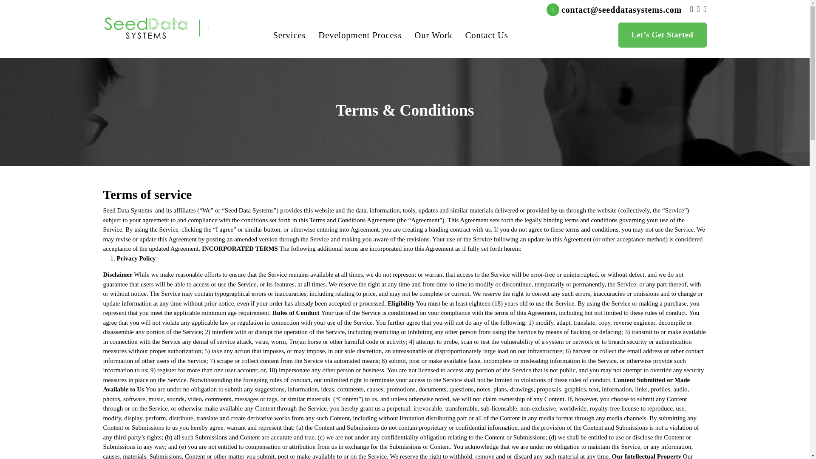 This screenshot has width=816, height=459. Describe the element at coordinates (289, 35) in the screenshot. I see `Services` at that location.